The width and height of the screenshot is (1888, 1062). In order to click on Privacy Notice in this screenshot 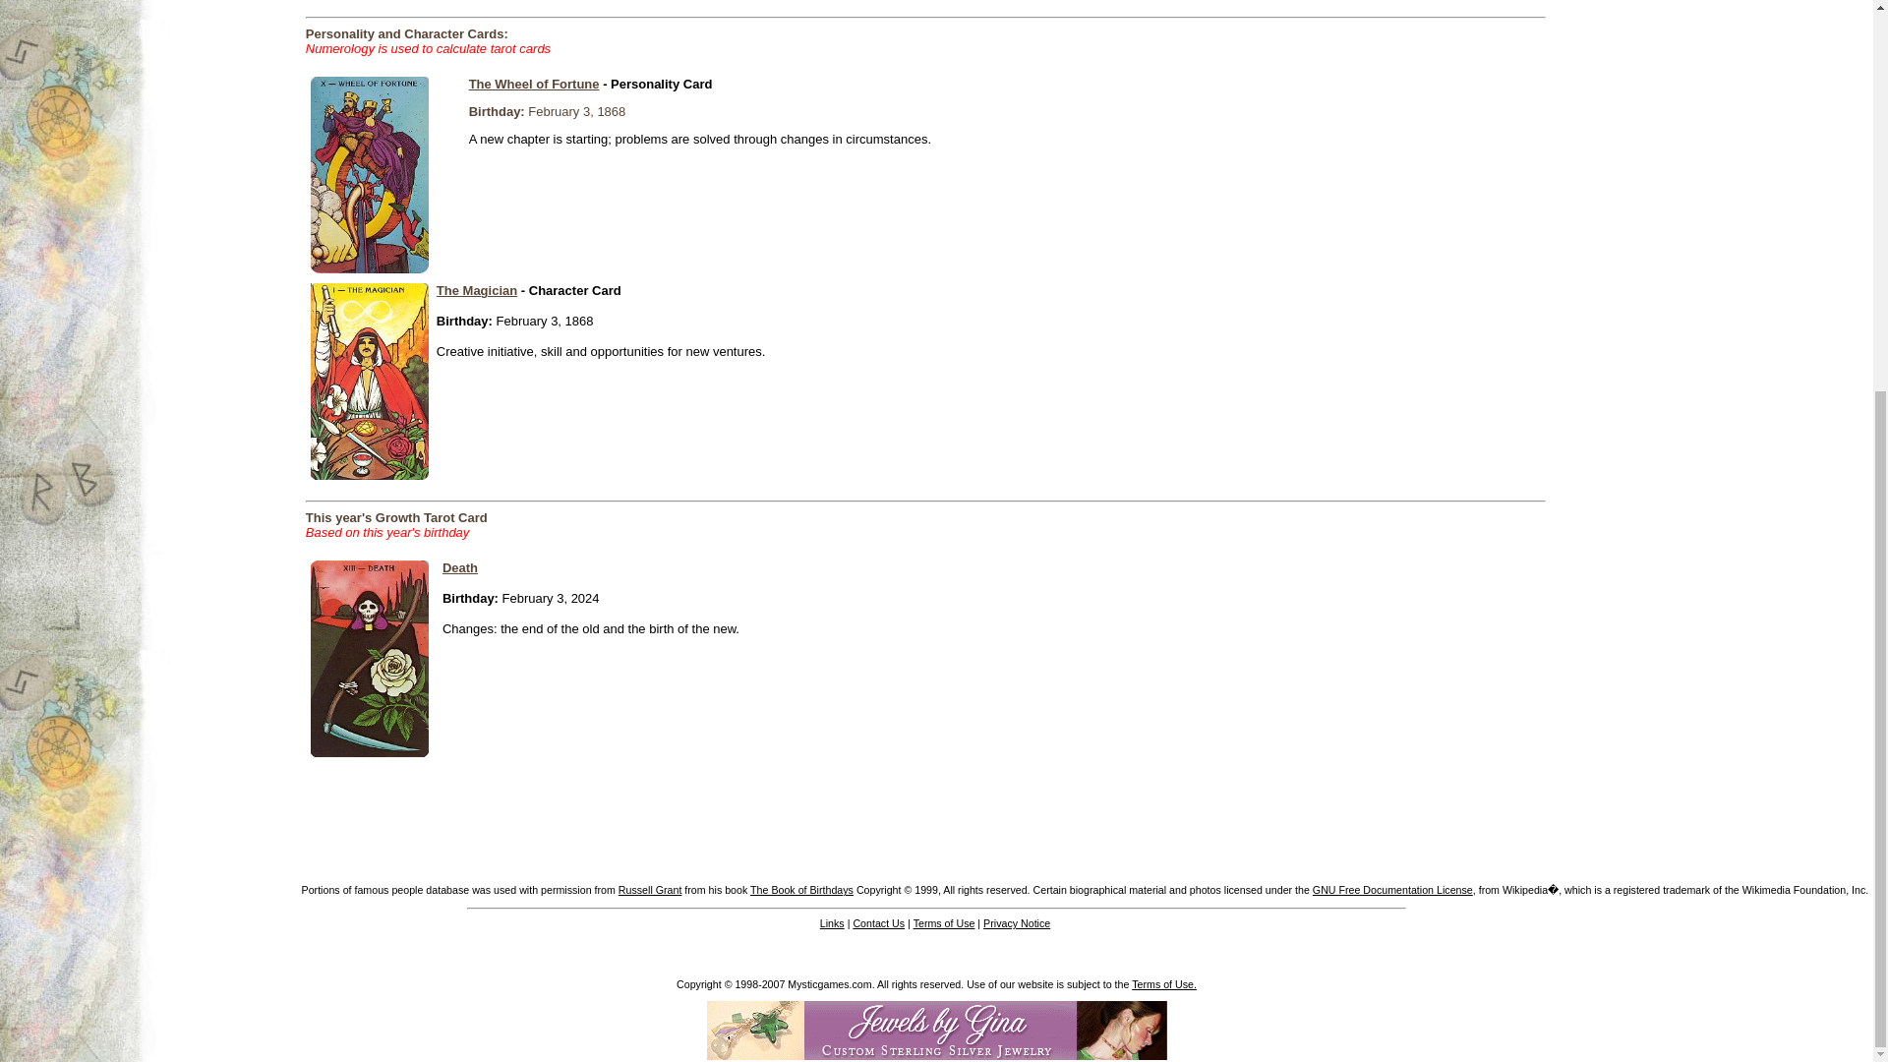, I will do `click(1017, 923)`.